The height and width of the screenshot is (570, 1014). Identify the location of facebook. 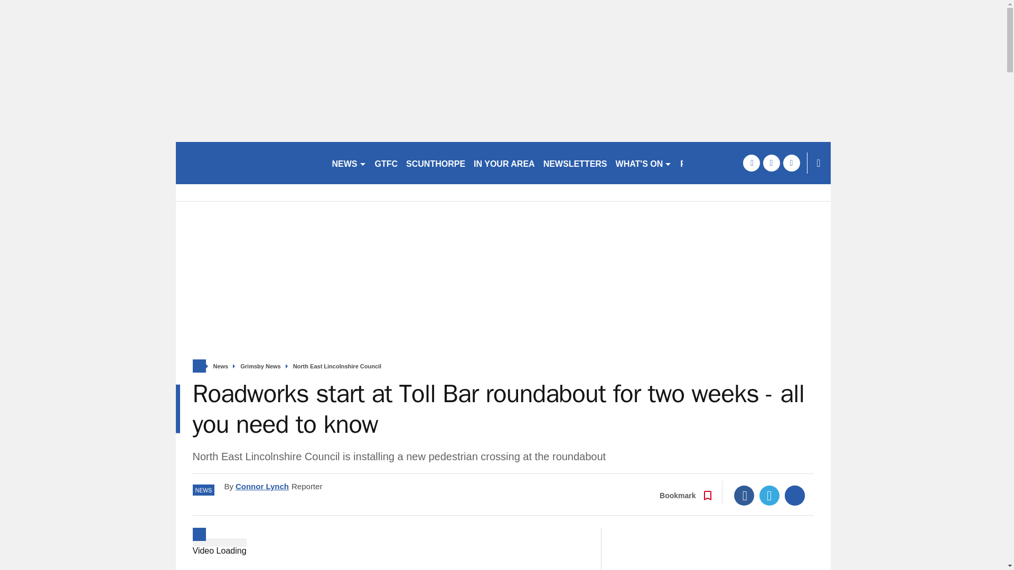
(751, 163).